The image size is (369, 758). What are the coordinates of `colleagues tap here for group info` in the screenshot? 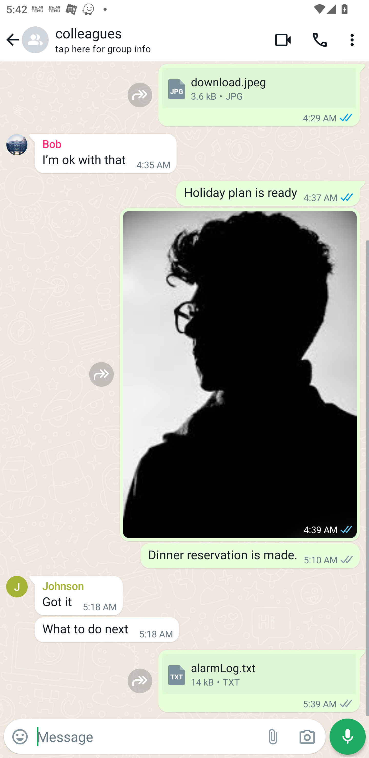 It's located at (158, 40).